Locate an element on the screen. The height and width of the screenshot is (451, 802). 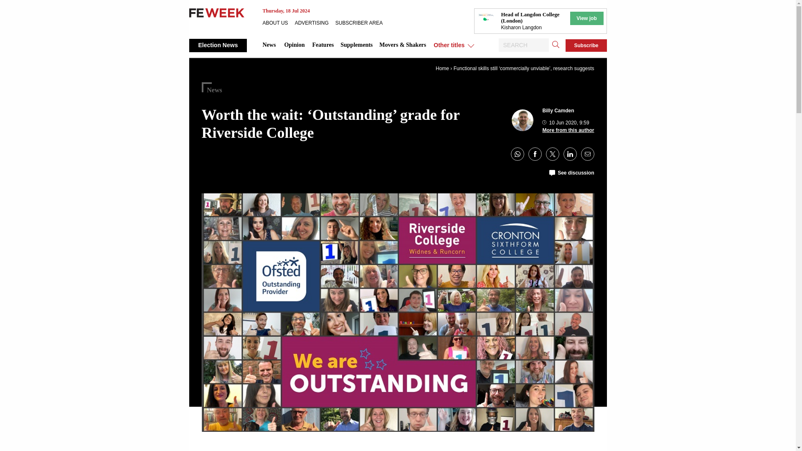
ADVERTISING is located at coordinates (315, 23).